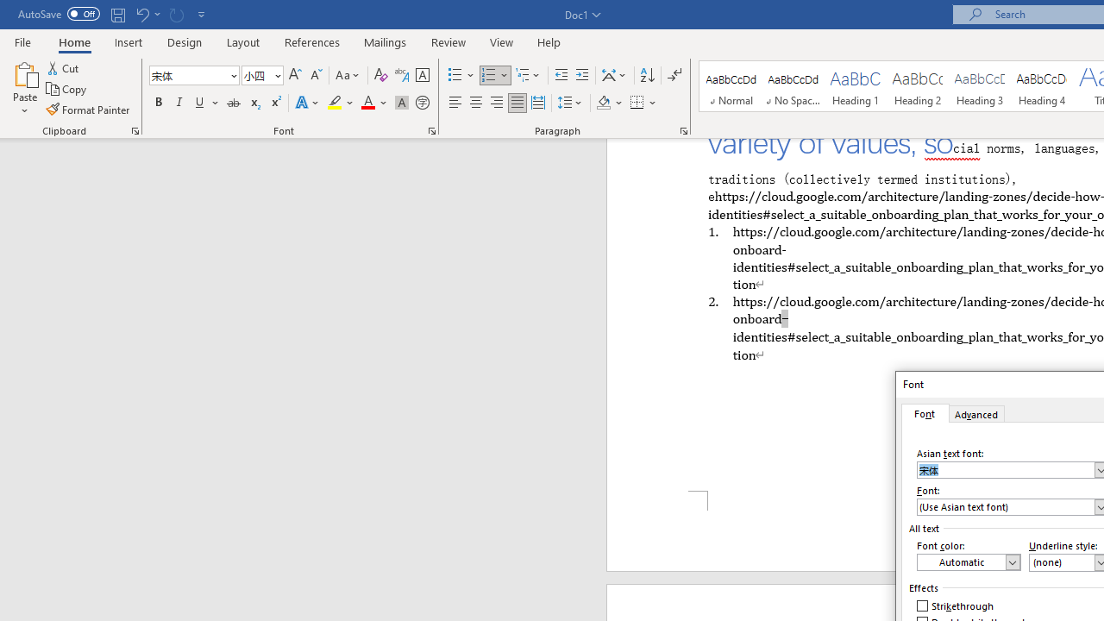 The height and width of the screenshot is (621, 1104). Describe the element at coordinates (147, 14) in the screenshot. I see `Undo Apply Quick Style` at that location.